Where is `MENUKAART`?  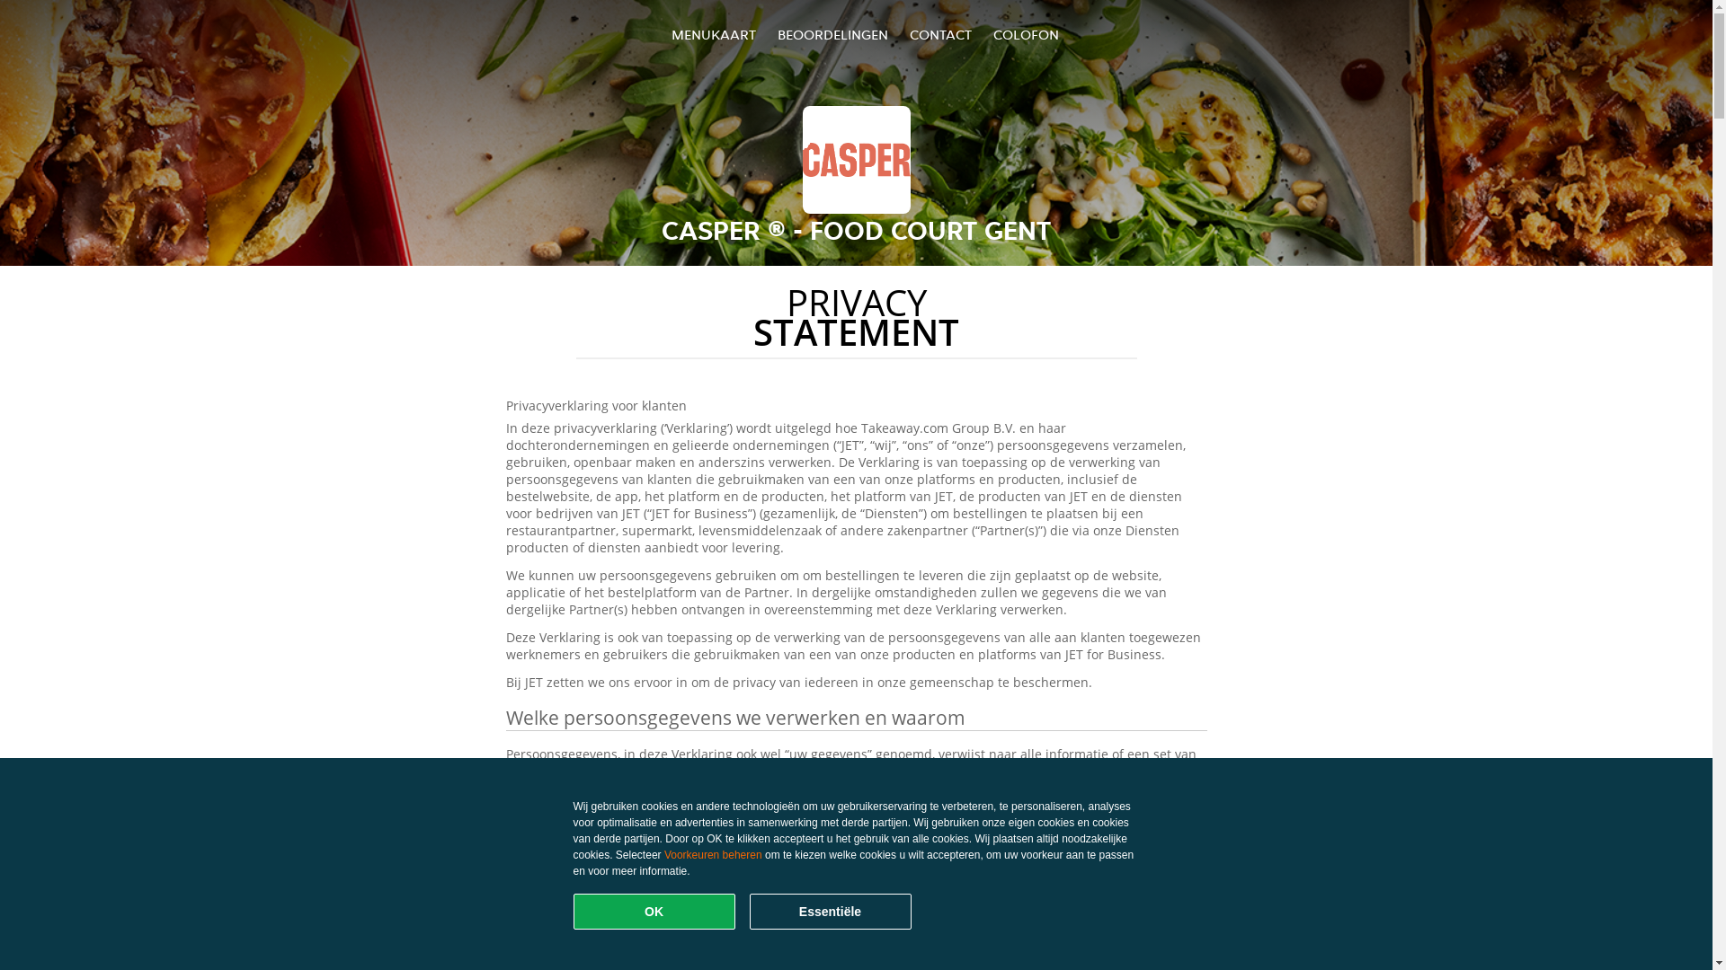 MENUKAART is located at coordinates (714, 34).